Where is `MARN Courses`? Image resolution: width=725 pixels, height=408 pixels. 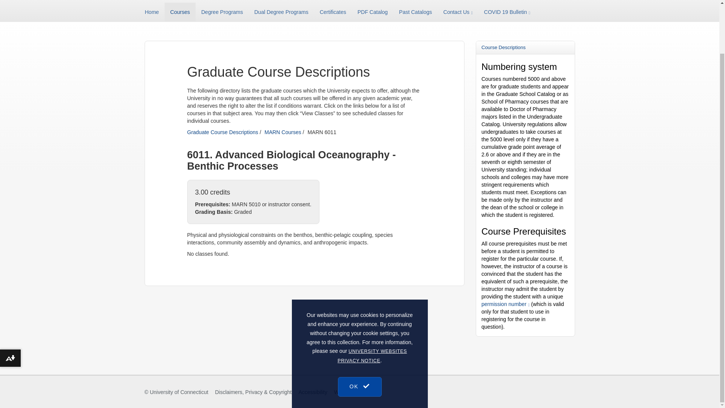 MARN Courses is located at coordinates (282, 132).